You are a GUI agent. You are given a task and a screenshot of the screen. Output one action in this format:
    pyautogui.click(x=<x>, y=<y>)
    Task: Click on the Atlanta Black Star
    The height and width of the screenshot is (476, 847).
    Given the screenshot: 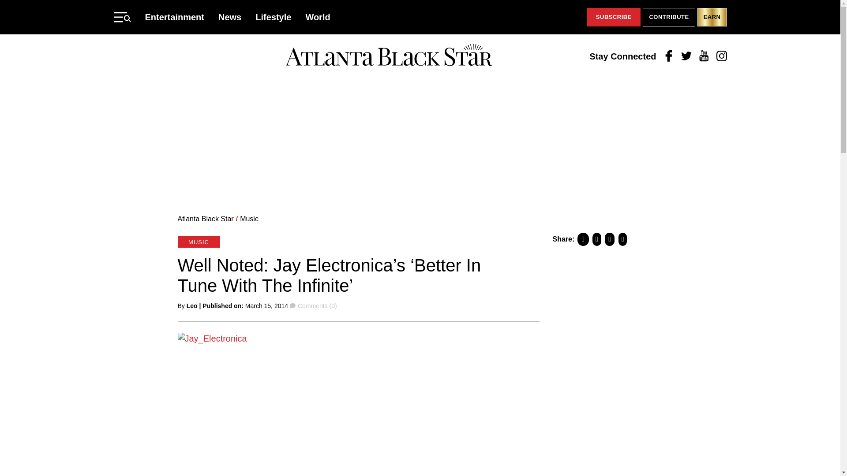 What is the action you would take?
    pyautogui.click(x=389, y=56)
    